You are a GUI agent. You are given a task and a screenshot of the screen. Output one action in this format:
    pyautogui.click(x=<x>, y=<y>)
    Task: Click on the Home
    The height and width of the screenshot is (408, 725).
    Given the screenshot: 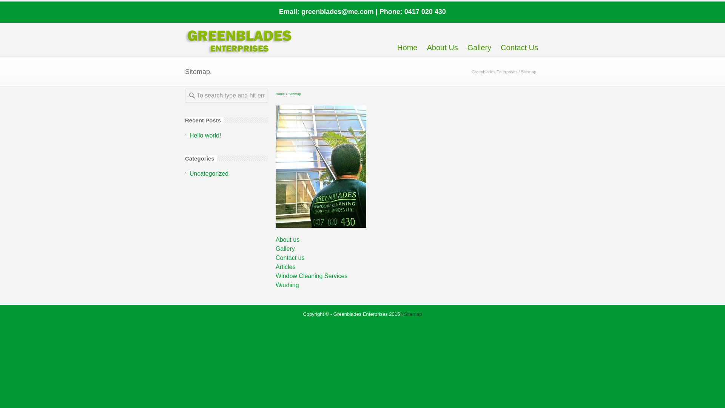 What is the action you would take?
    pyautogui.click(x=280, y=94)
    